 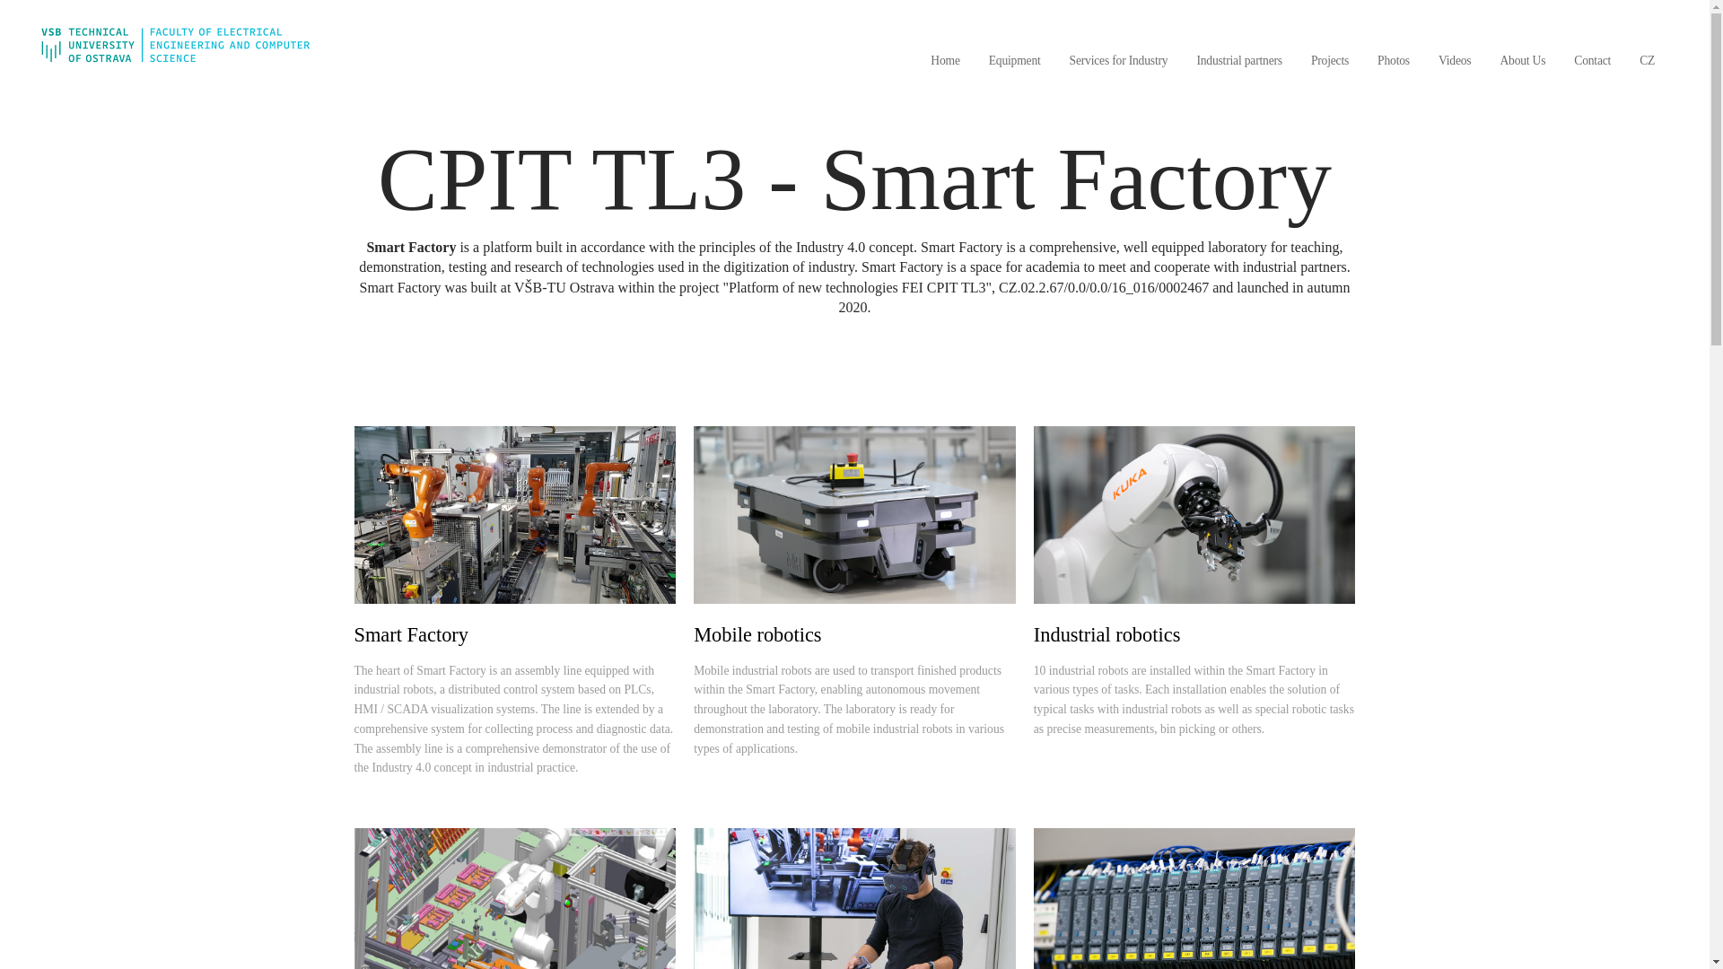 I want to click on Videos, so click(x=1455, y=61).